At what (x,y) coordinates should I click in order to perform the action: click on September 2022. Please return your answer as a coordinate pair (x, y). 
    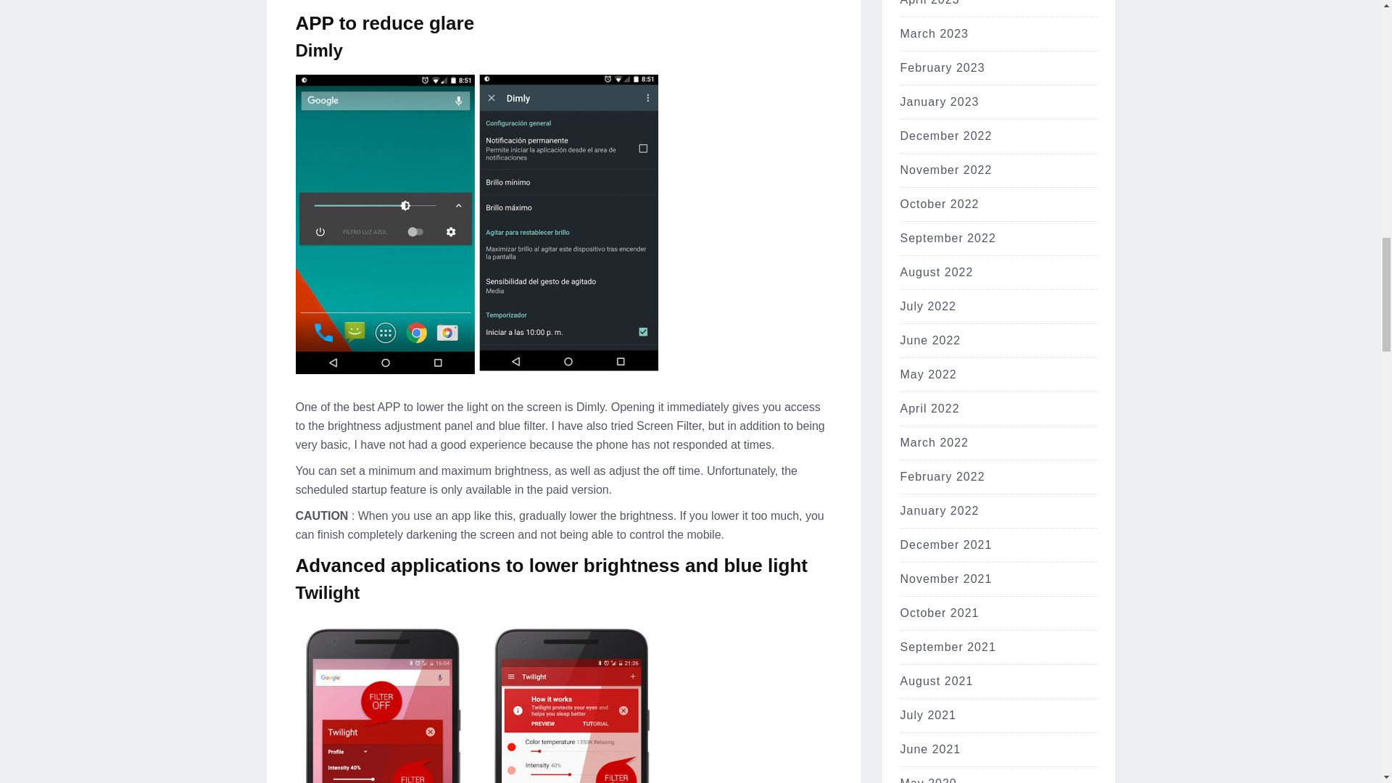
    Looking at the image, I should click on (948, 238).